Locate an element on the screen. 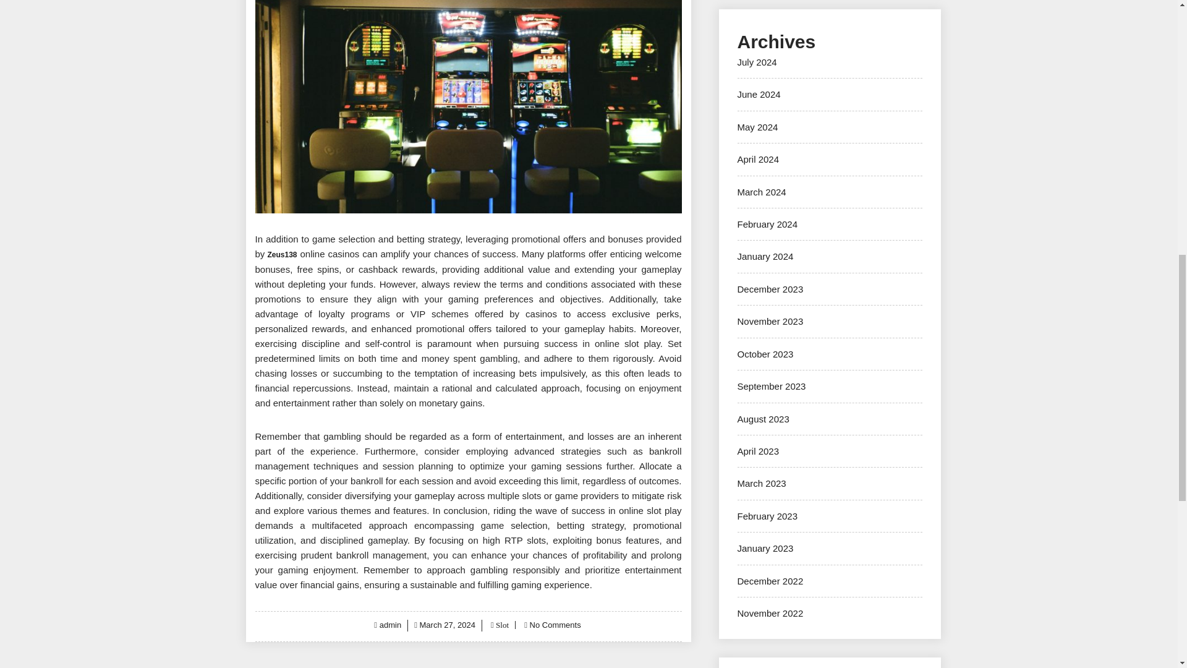 This screenshot has width=1187, height=668. December 2022 is located at coordinates (770, 581).